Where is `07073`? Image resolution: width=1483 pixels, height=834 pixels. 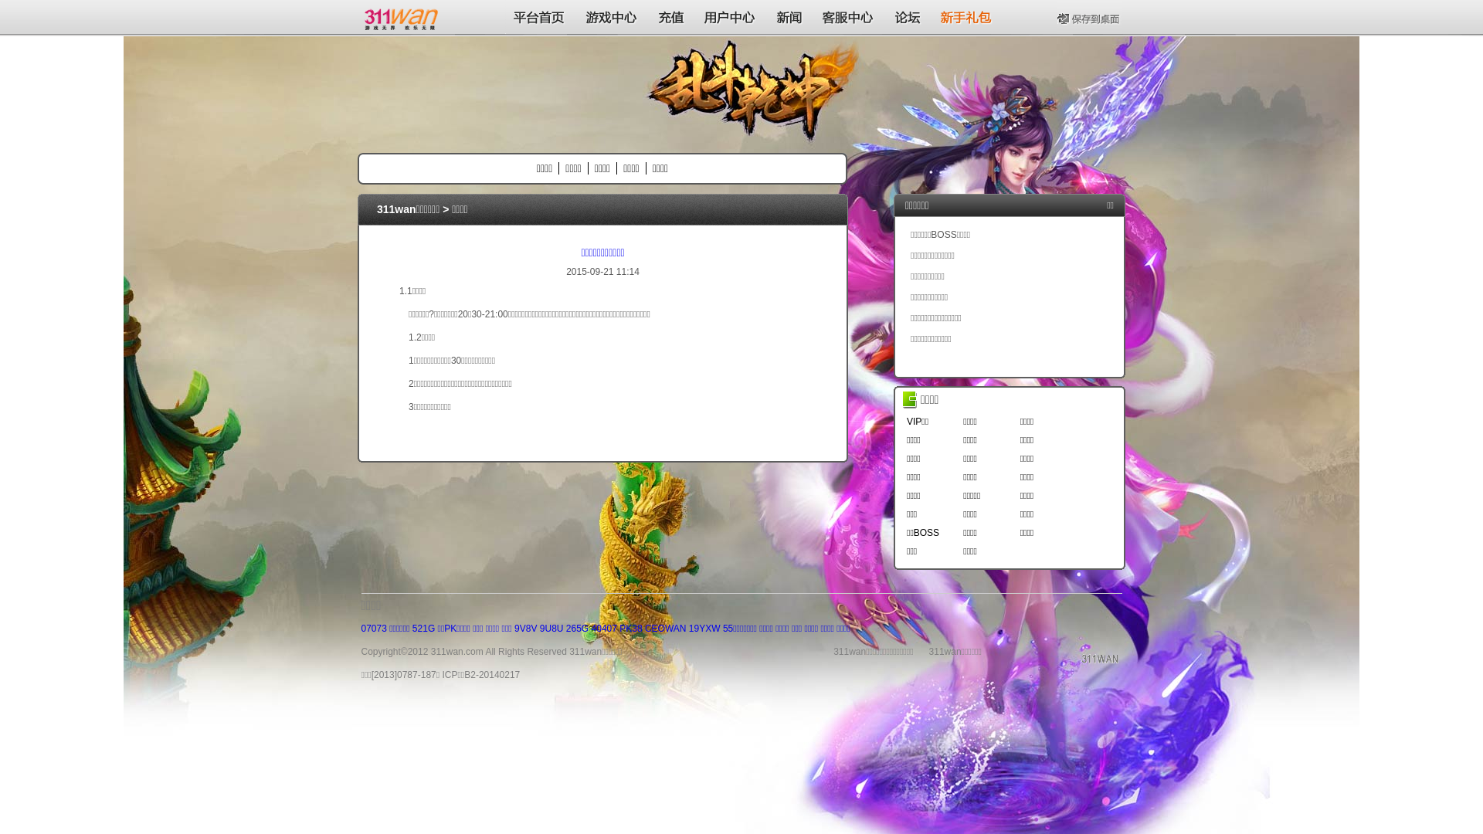 07073 is located at coordinates (374, 629).